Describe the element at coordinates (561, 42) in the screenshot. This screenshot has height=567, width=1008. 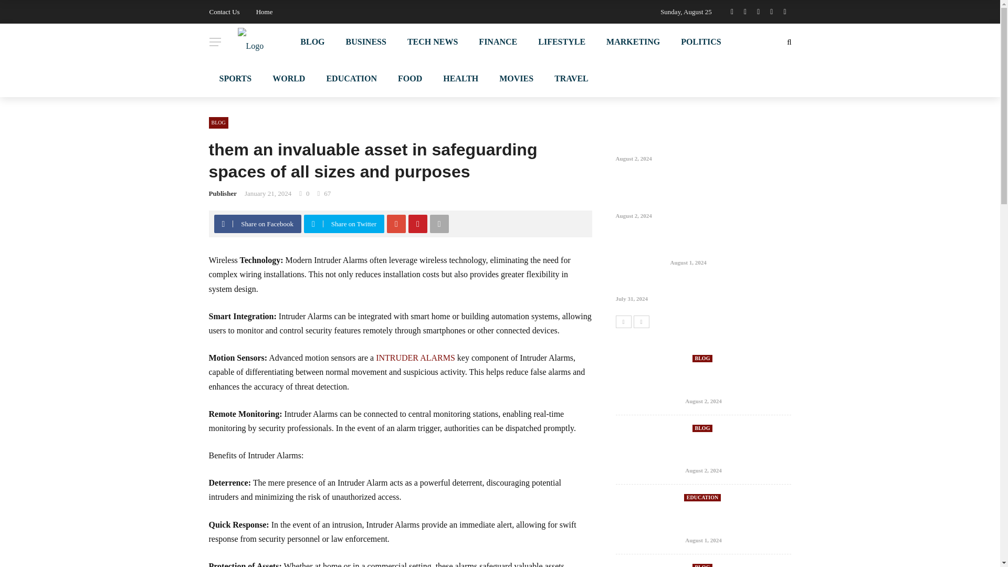
I see `LIFESTYLE` at that location.